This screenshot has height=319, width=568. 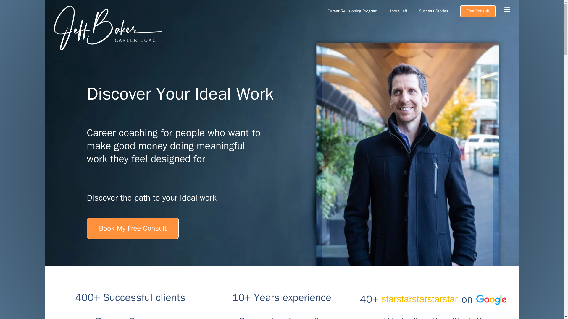 What do you see at coordinates (477, 11) in the screenshot?
I see `Free Consult` at bounding box center [477, 11].